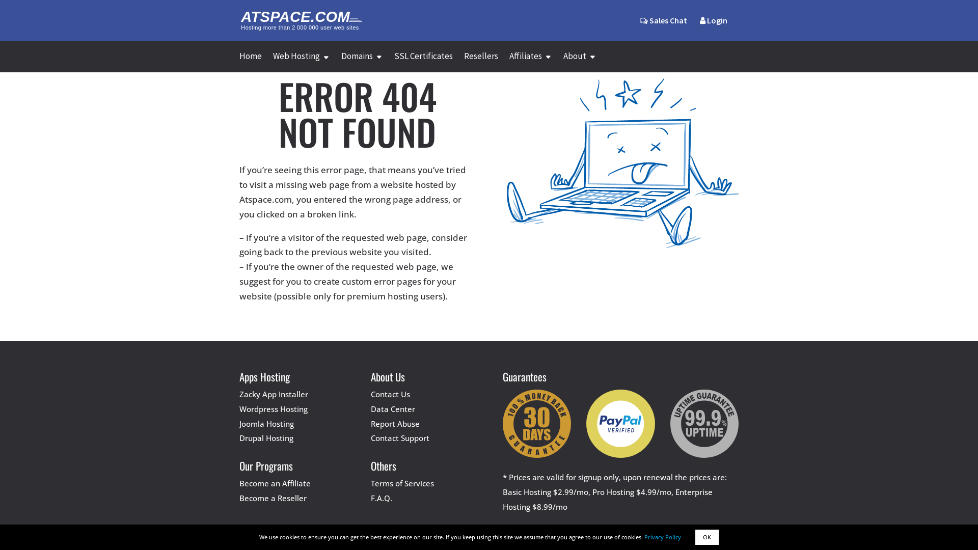  I want to click on Contact Us, so click(390, 394).